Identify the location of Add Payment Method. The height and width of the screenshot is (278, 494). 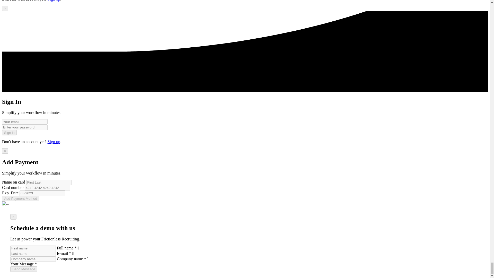
(20, 198).